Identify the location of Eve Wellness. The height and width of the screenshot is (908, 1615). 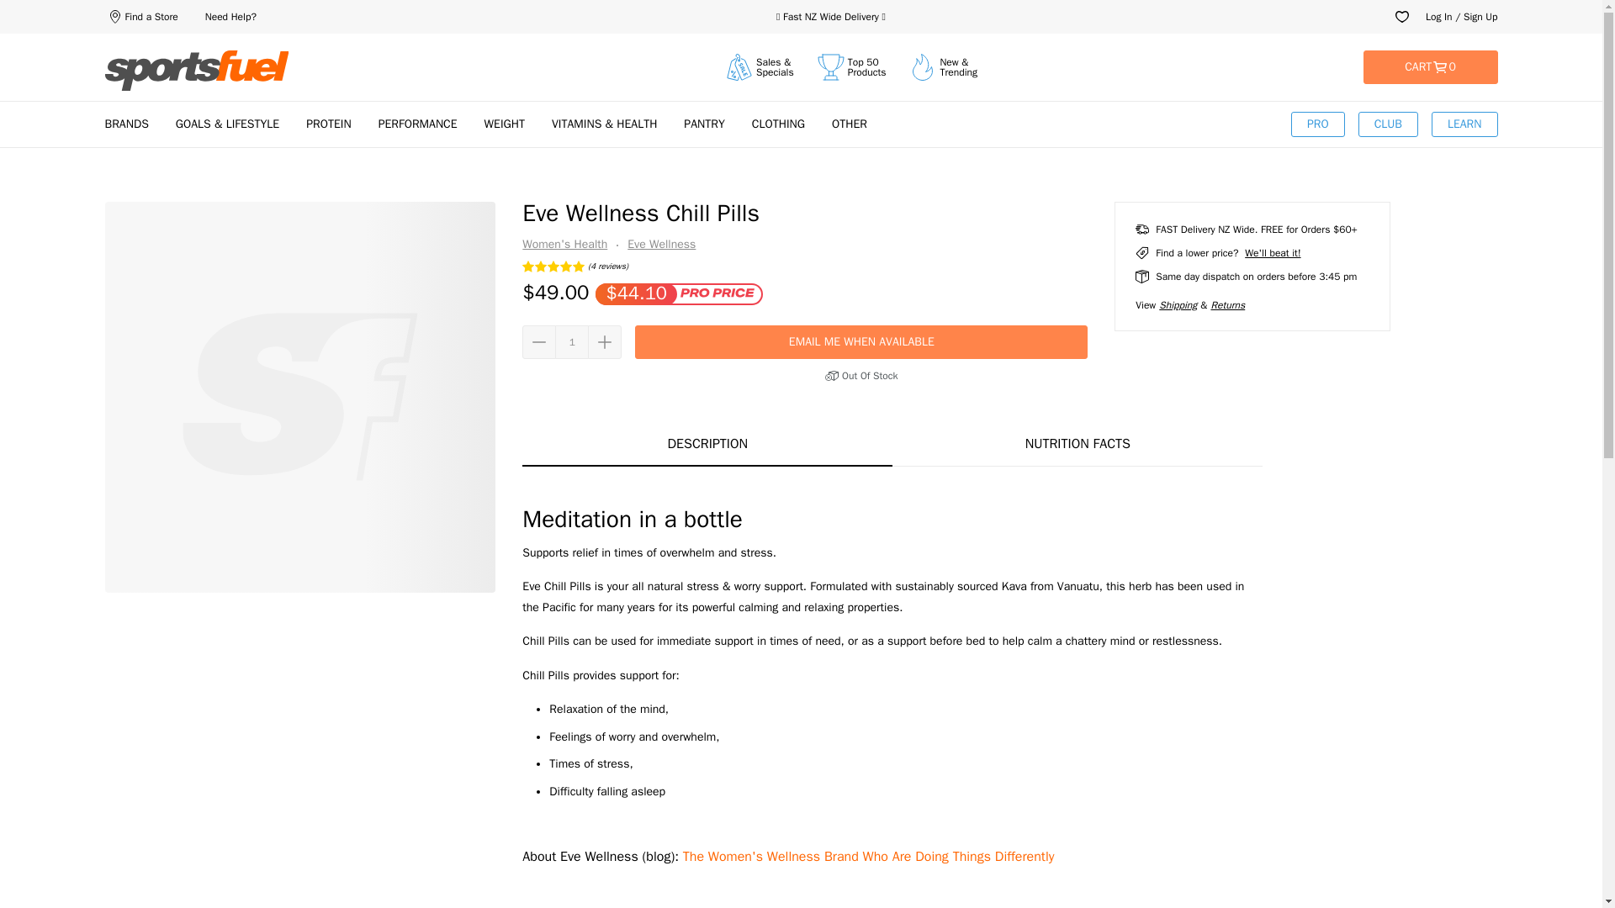
(651, 245).